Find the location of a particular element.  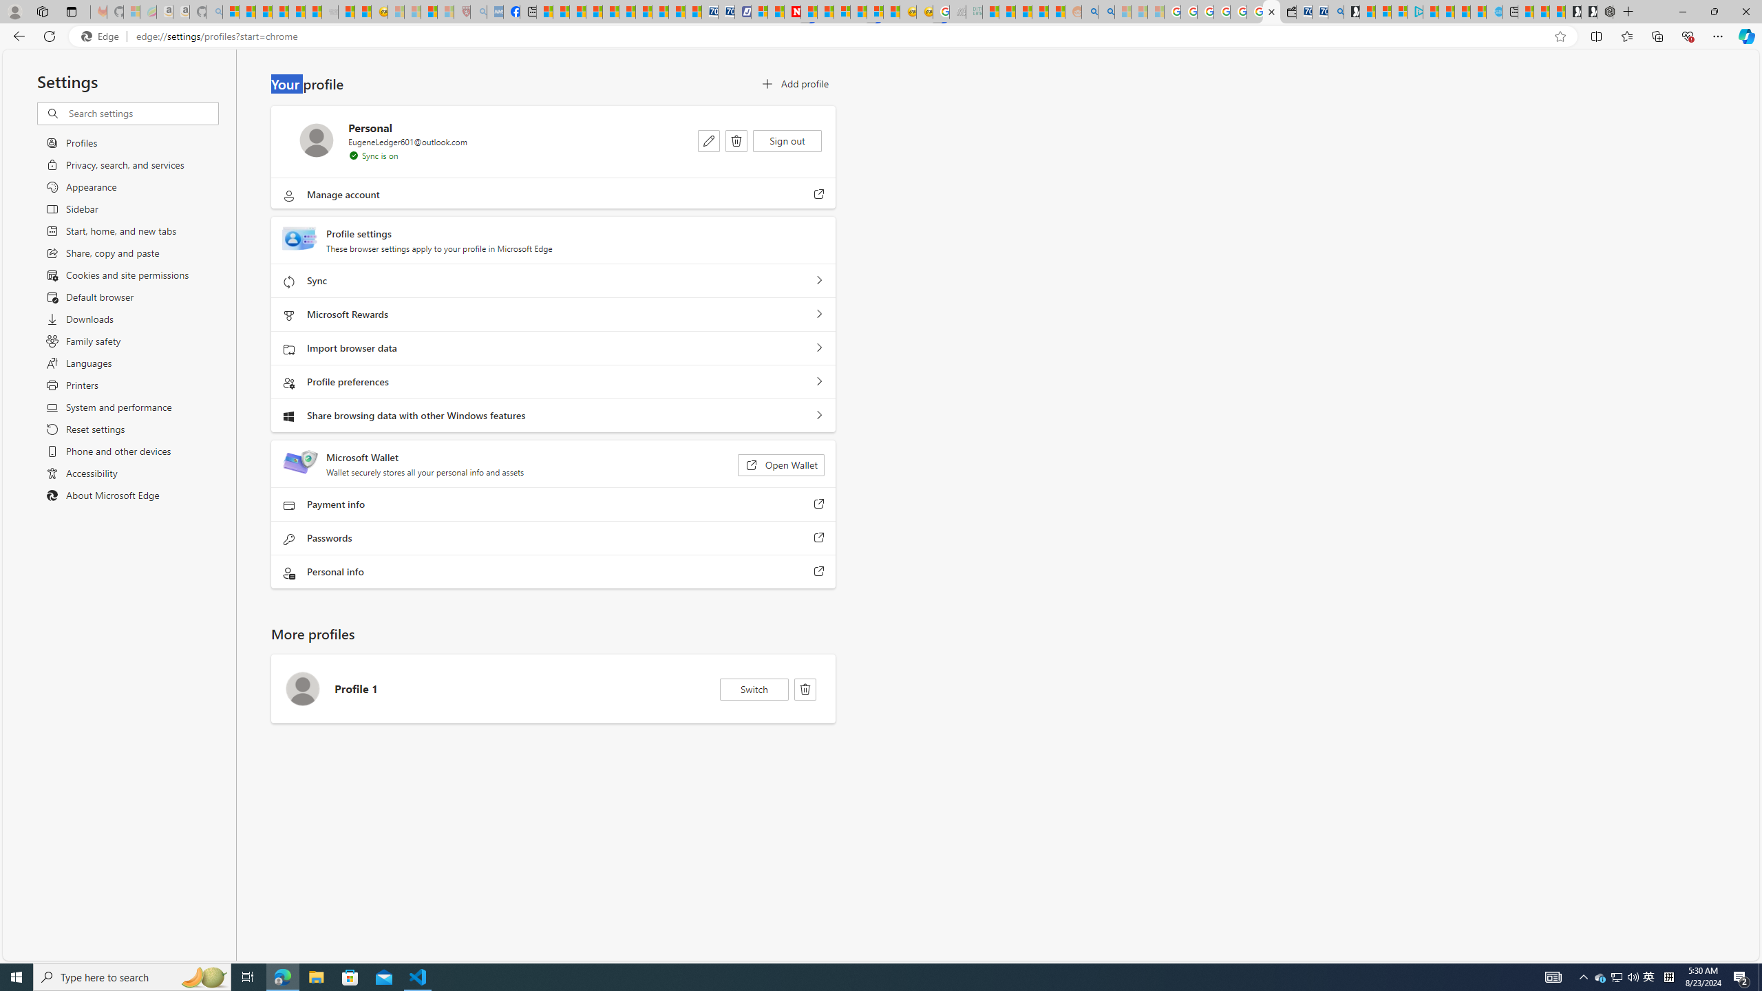

Delete is located at coordinates (805, 690).